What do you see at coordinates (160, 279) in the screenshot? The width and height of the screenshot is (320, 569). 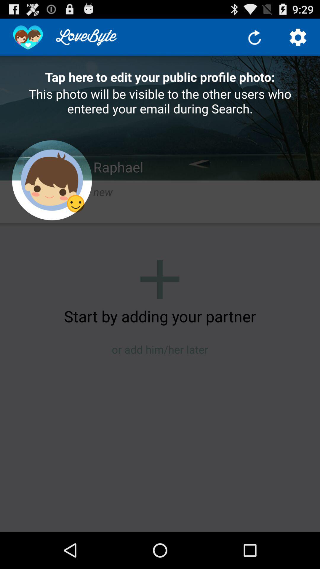 I see `add another user` at bounding box center [160, 279].